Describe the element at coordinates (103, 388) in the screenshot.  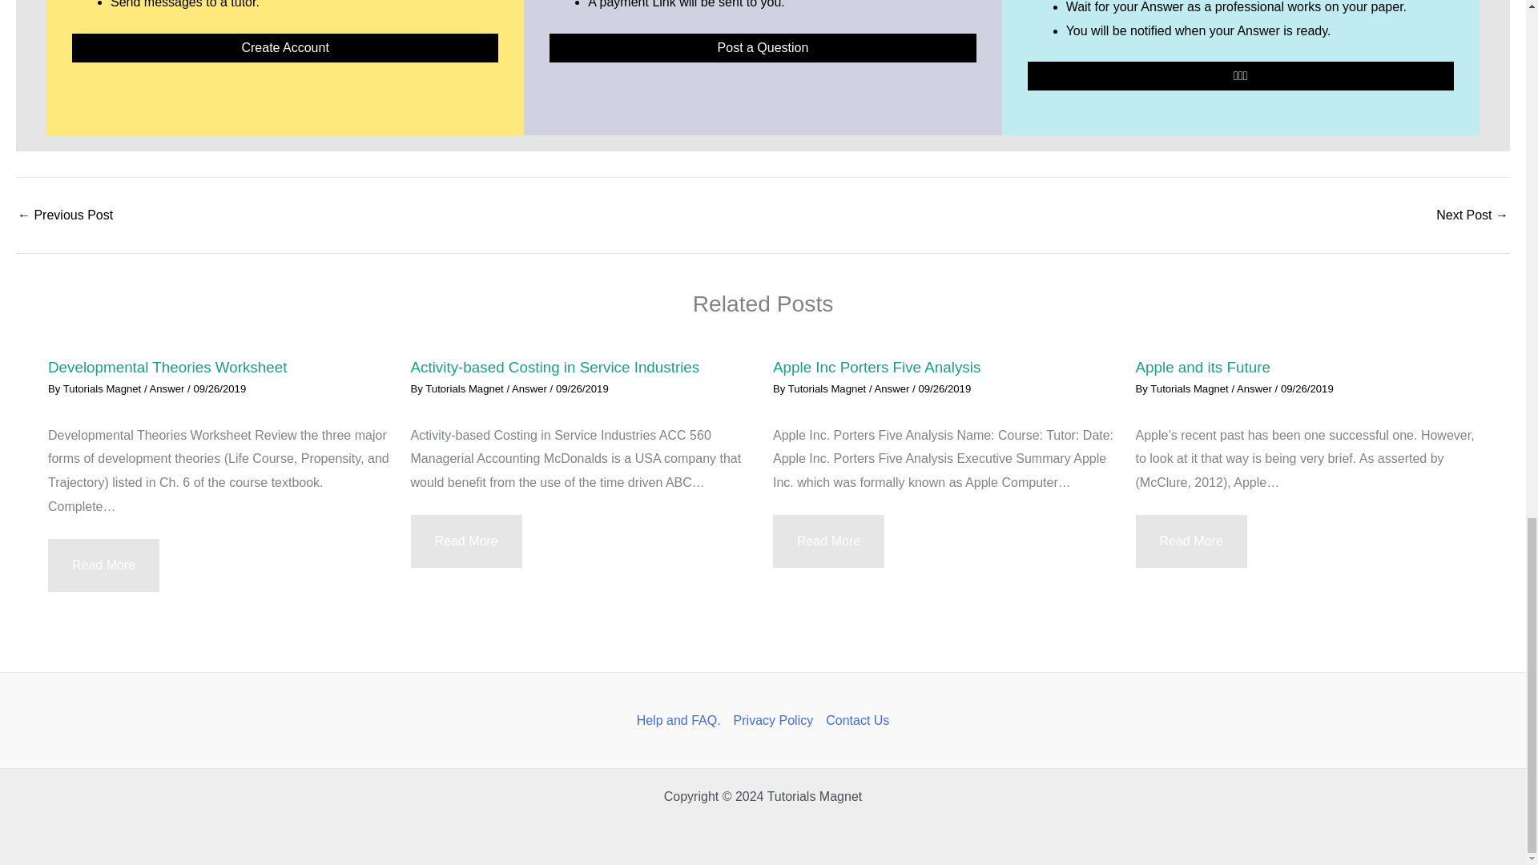
I see `View all posts by Tutorials Magnet` at that location.